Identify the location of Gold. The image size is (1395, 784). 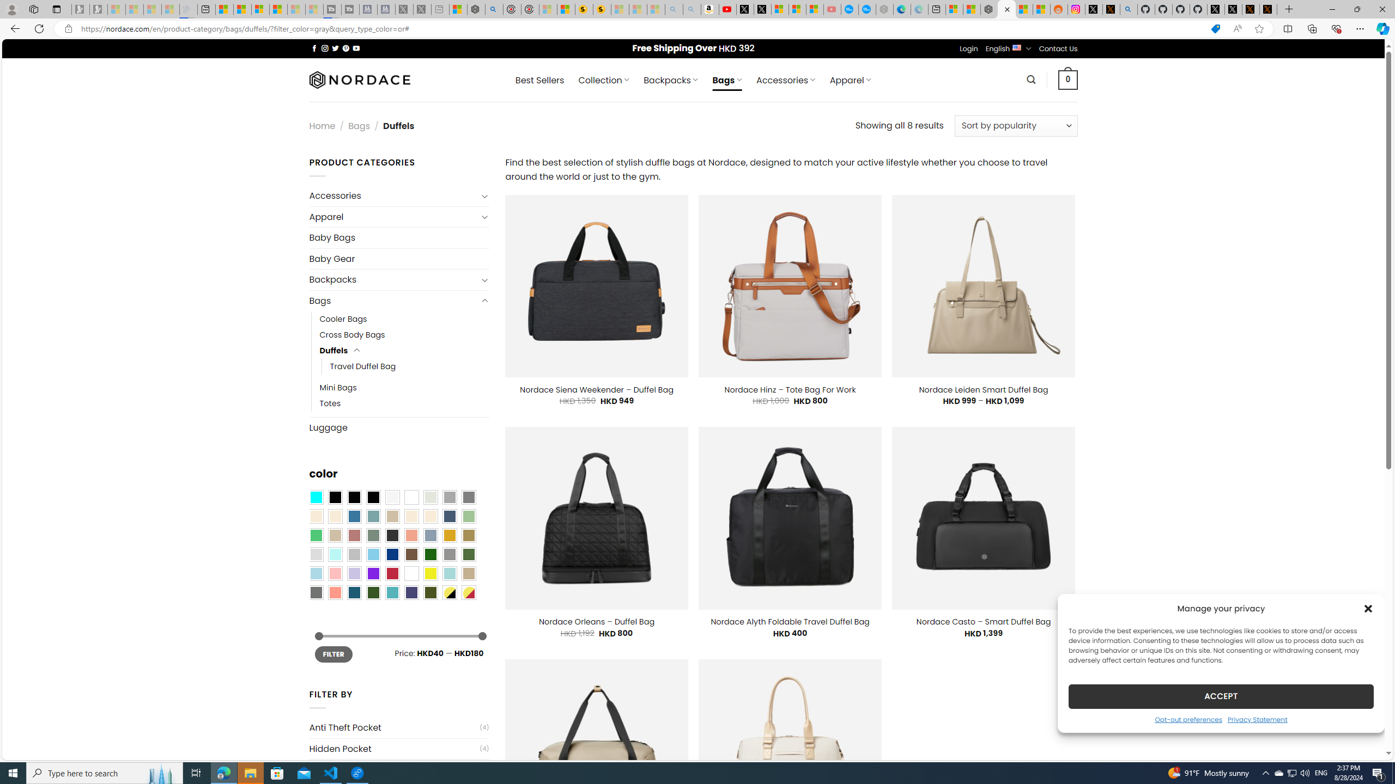
(449, 535).